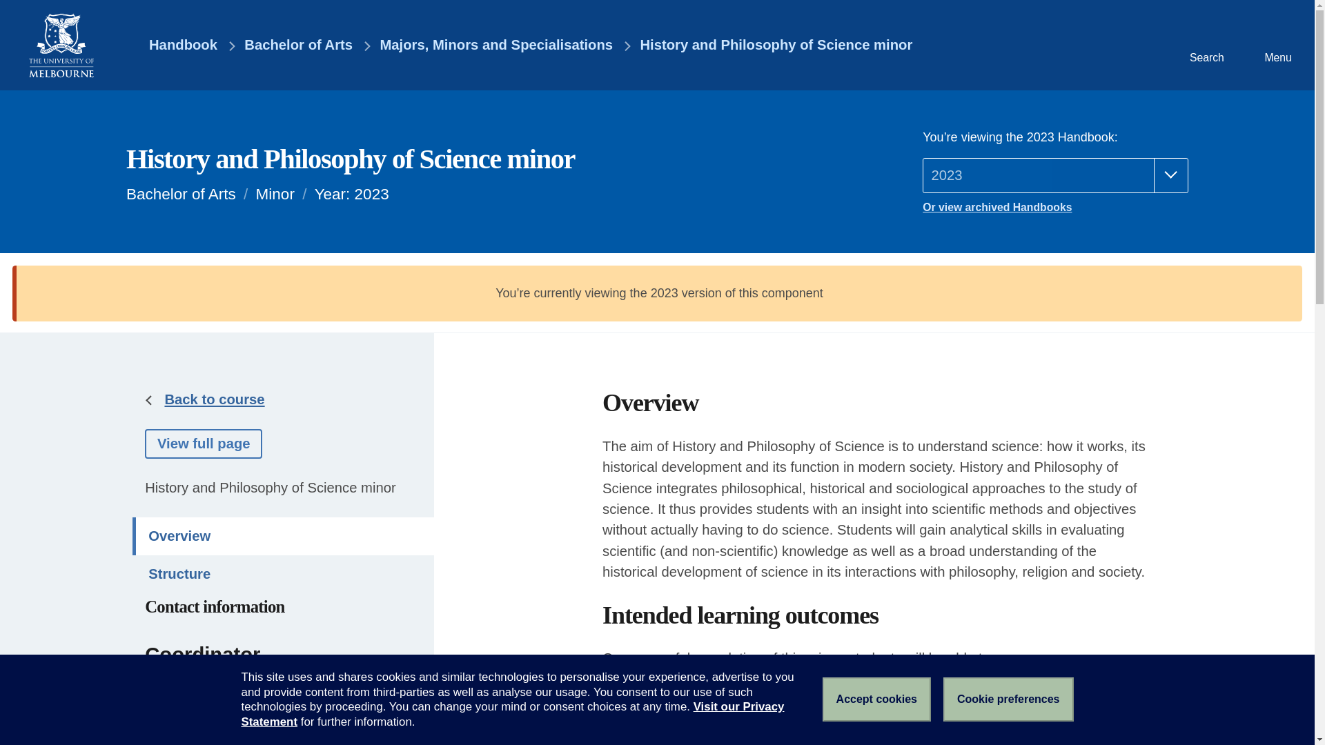 The height and width of the screenshot is (745, 1325). I want to click on Or view archived Handbooks, so click(1055, 208).